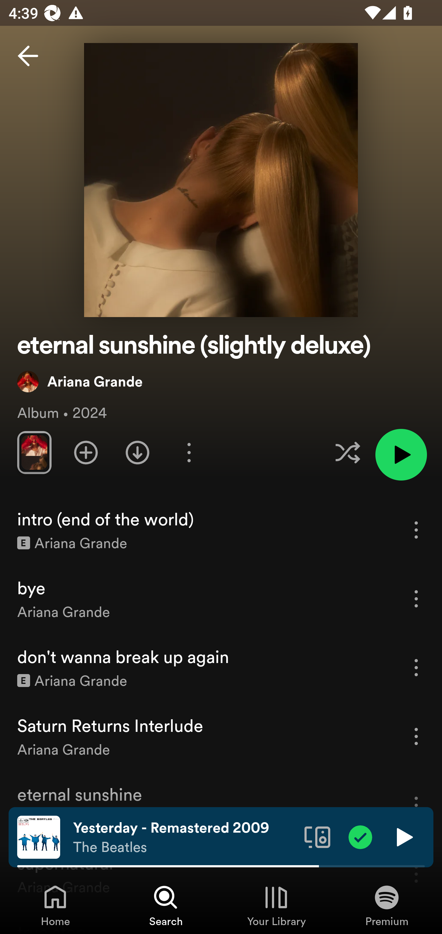 The width and height of the screenshot is (442, 934). What do you see at coordinates (80, 381) in the screenshot?
I see `Ariana Grande` at bounding box center [80, 381].